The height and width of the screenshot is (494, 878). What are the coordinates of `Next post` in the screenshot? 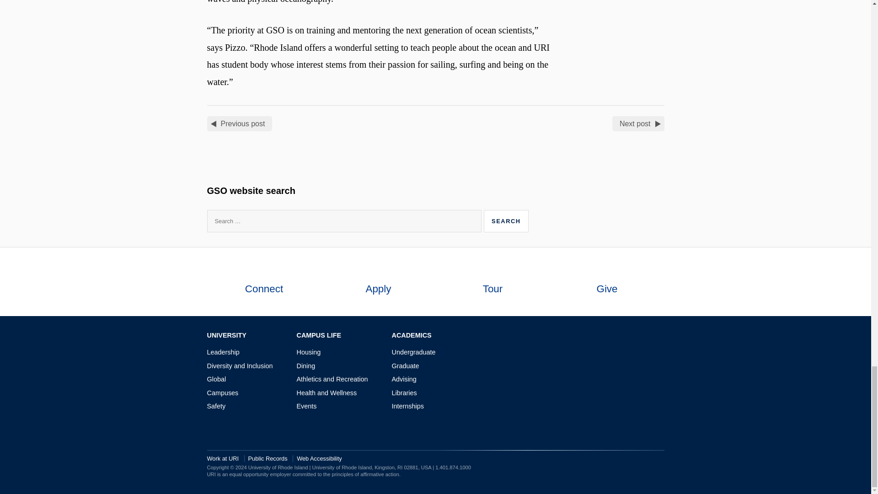 It's located at (638, 123).